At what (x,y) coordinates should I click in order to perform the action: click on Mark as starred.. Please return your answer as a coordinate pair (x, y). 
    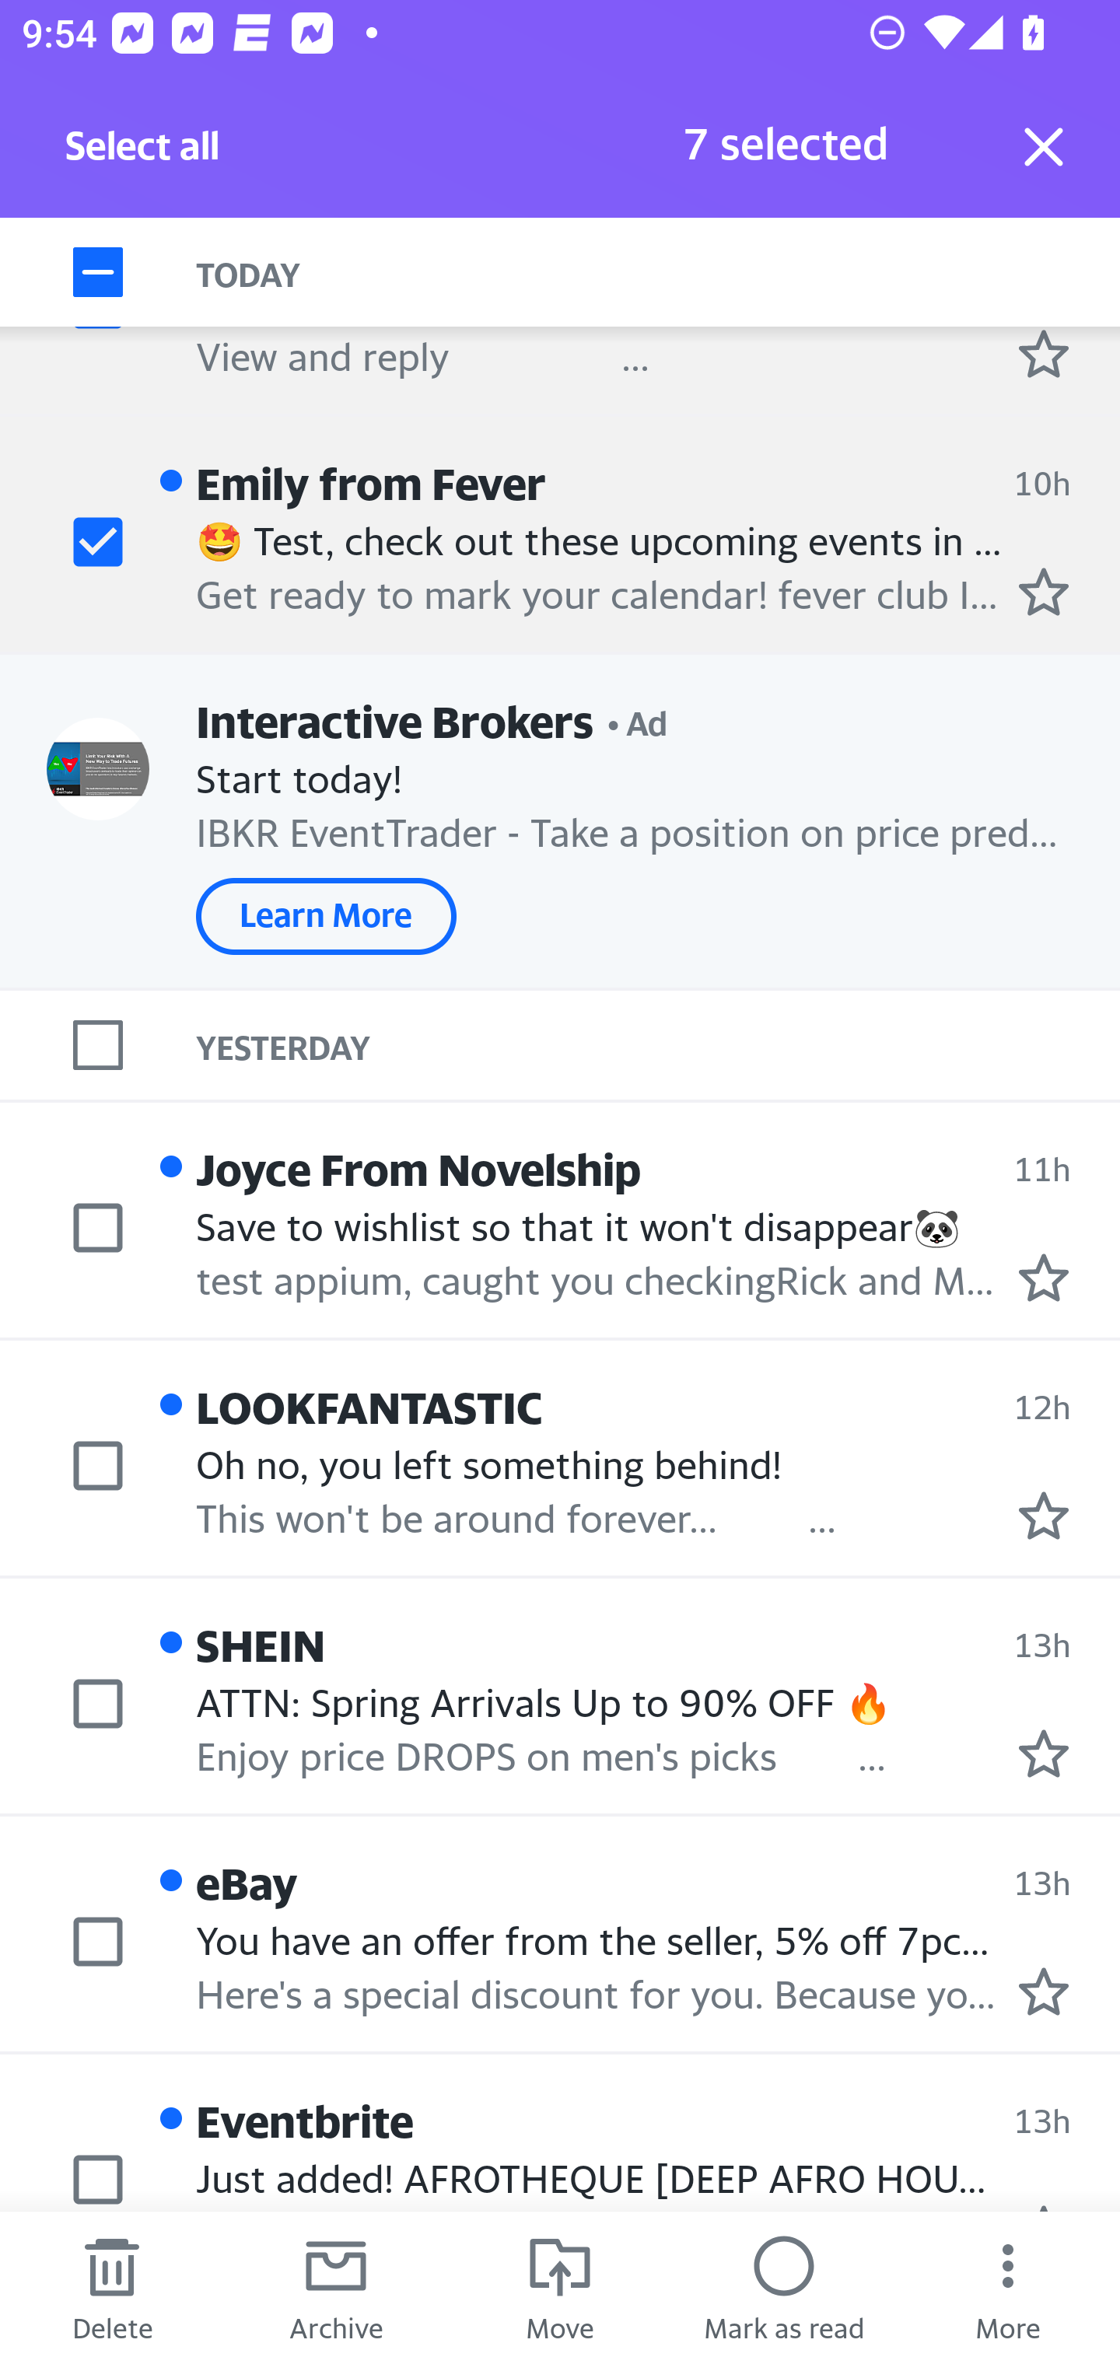
    Looking at the image, I should click on (1044, 592).